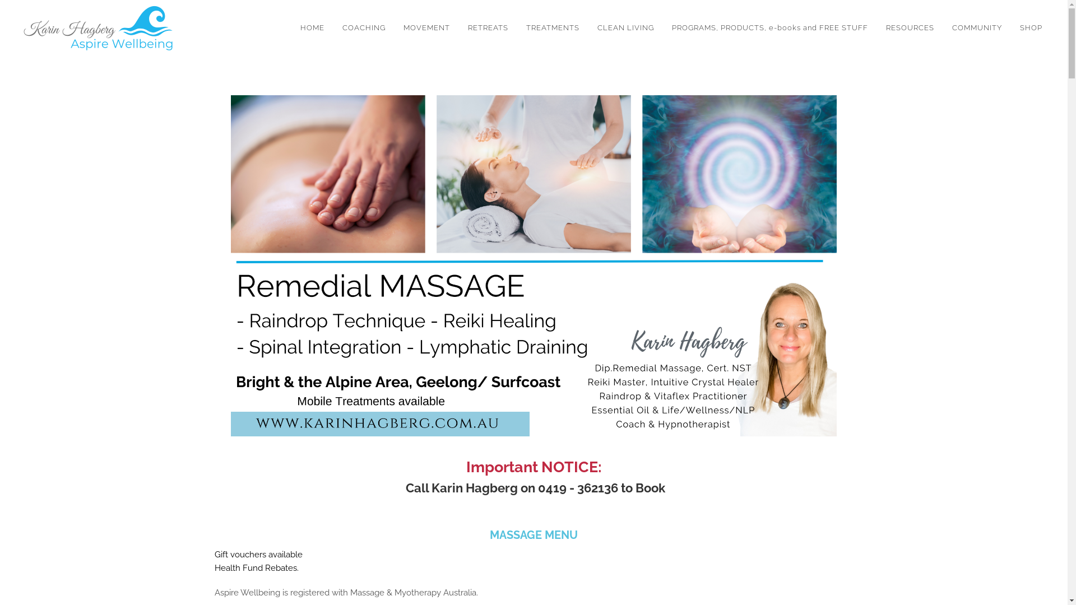 This screenshot has width=1076, height=605. Describe the element at coordinates (313, 28) in the screenshot. I see `HOME` at that location.